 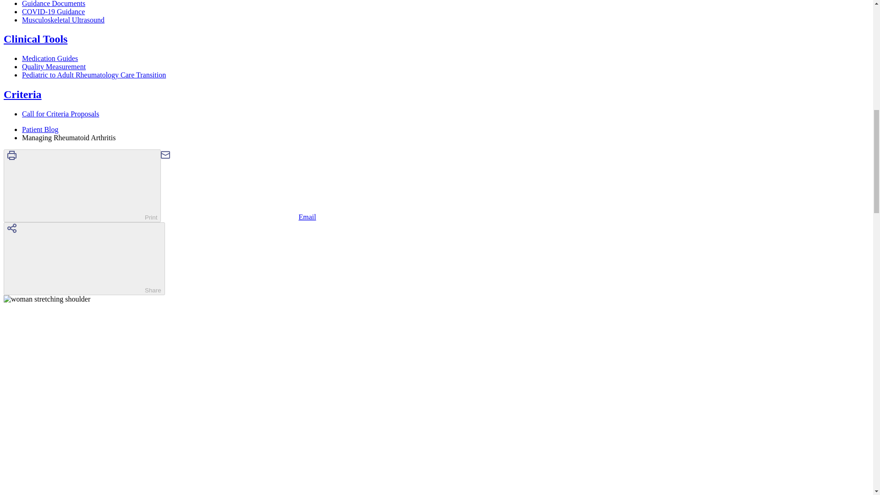 What do you see at coordinates (53, 11) in the screenshot?
I see `COVID-19 Guidance` at bounding box center [53, 11].